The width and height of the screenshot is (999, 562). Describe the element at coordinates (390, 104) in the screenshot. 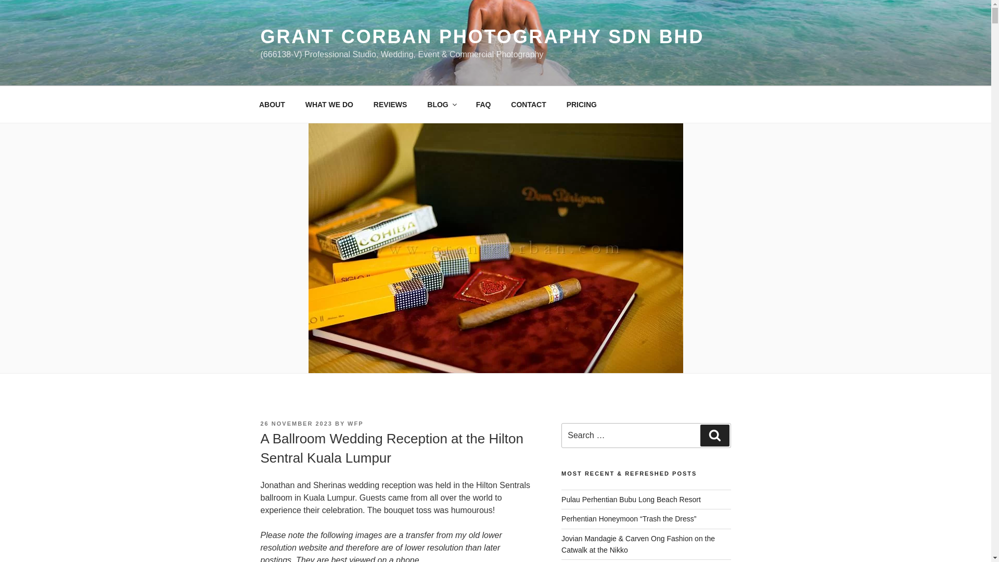

I see `REVIEWS` at that location.